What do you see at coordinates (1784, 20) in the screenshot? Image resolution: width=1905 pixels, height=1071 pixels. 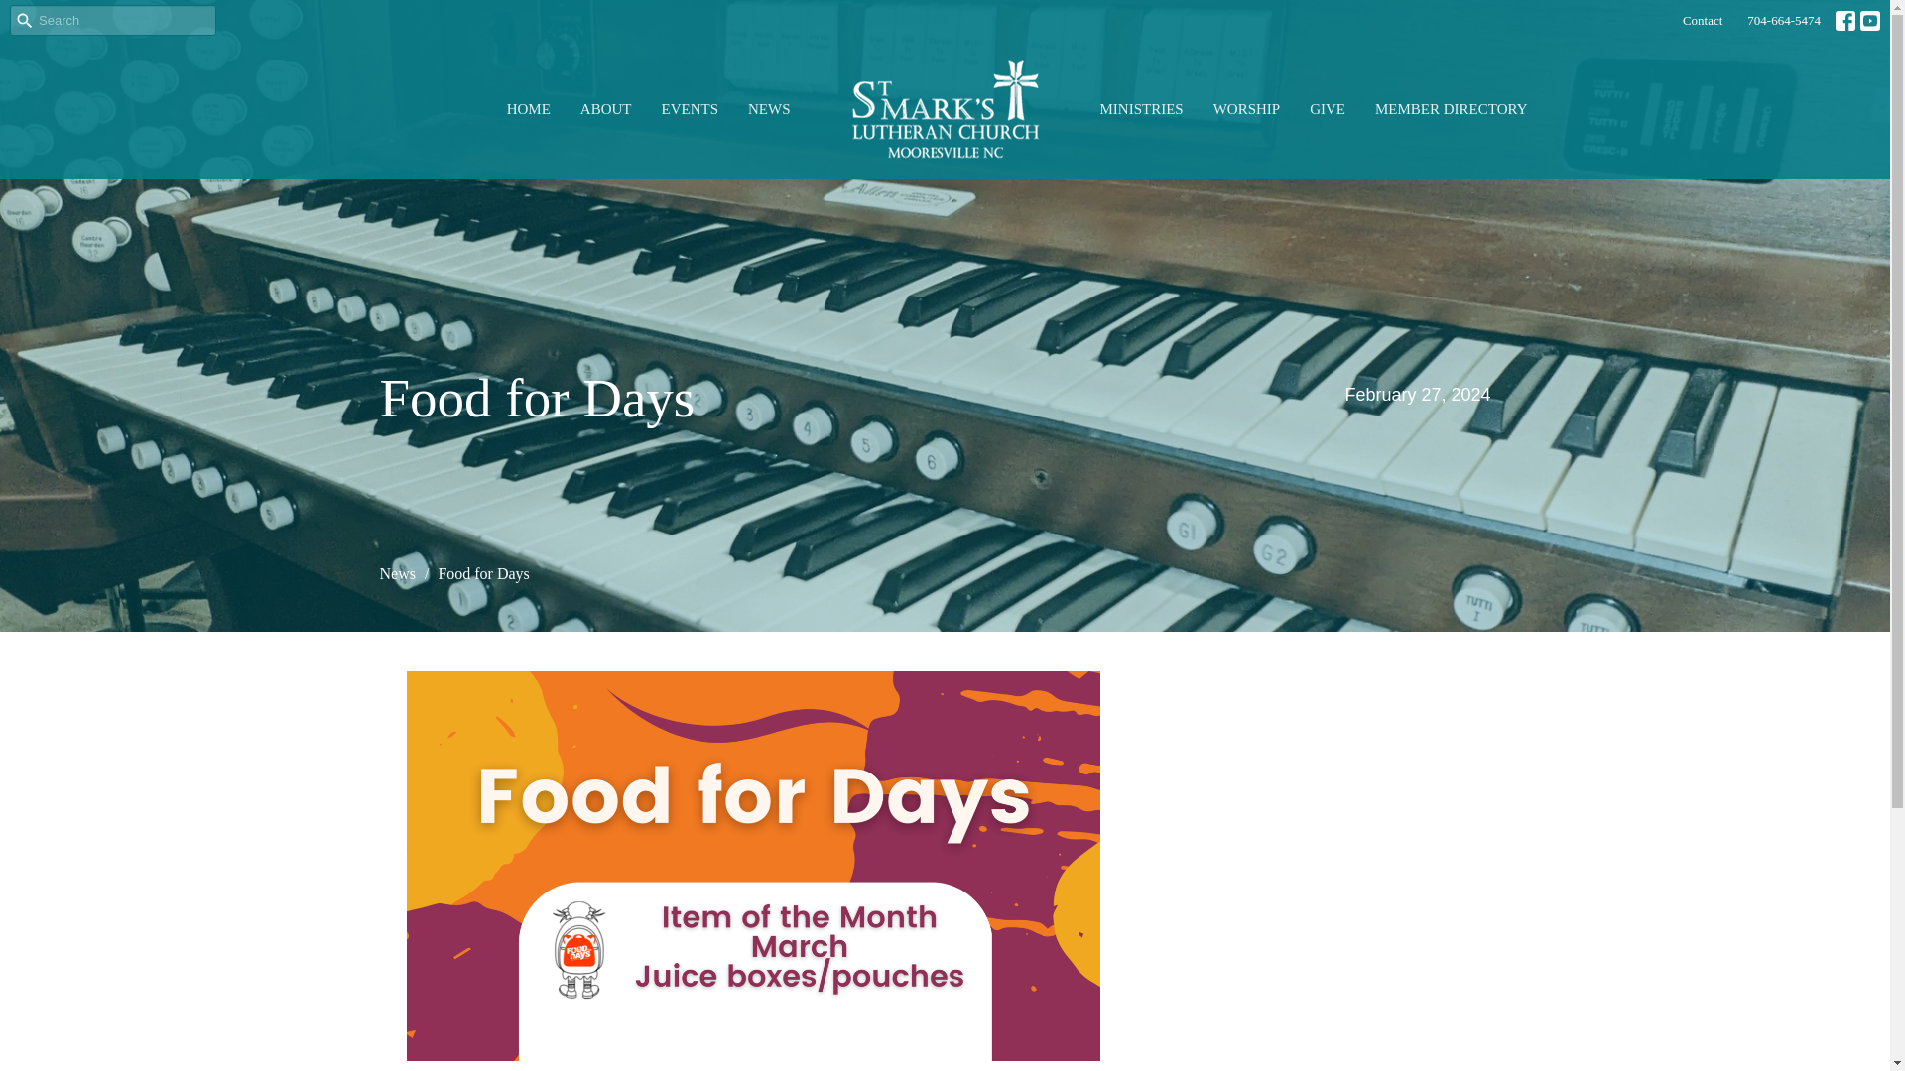 I see `704-664-5474` at bounding box center [1784, 20].